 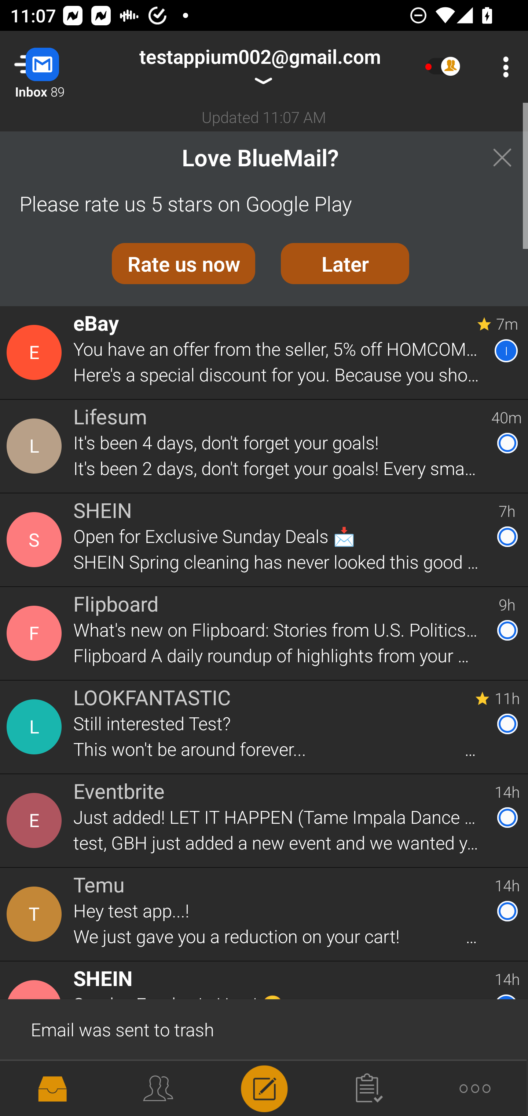 What do you see at coordinates (264, 117) in the screenshot?
I see `Updated 11:07 AM` at bounding box center [264, 117].